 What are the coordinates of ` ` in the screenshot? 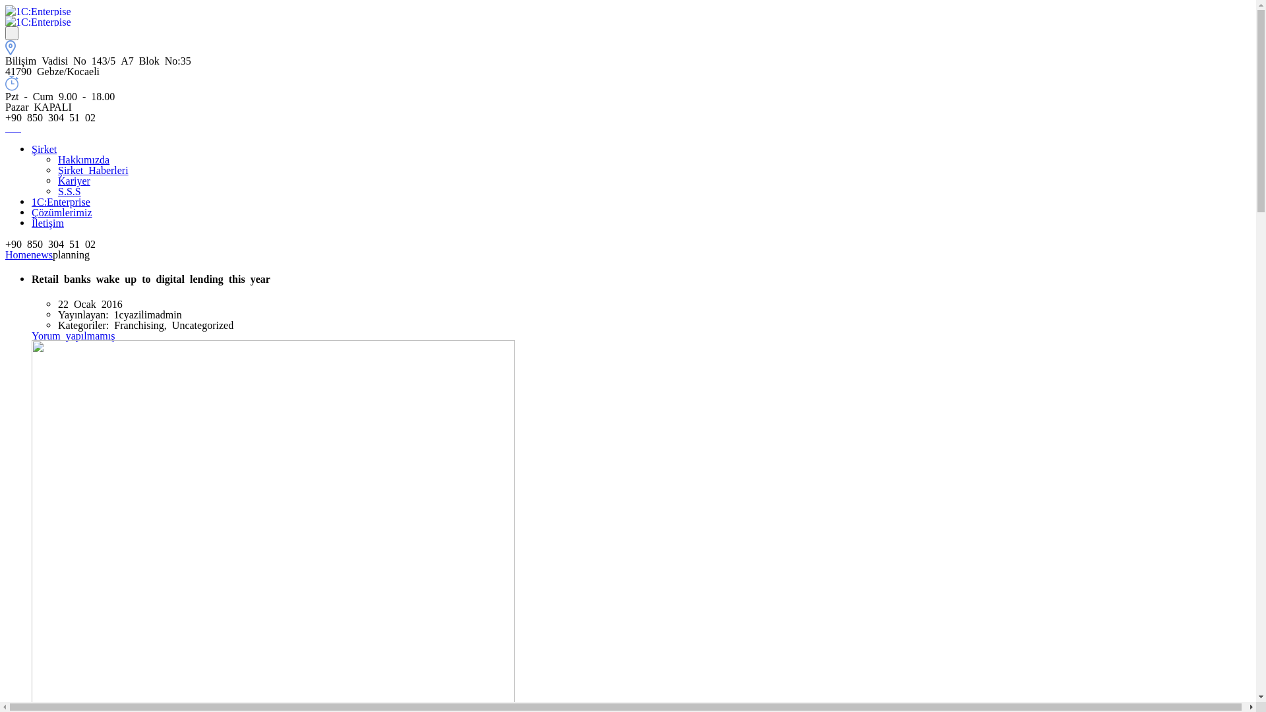 It's located at (11, 127).